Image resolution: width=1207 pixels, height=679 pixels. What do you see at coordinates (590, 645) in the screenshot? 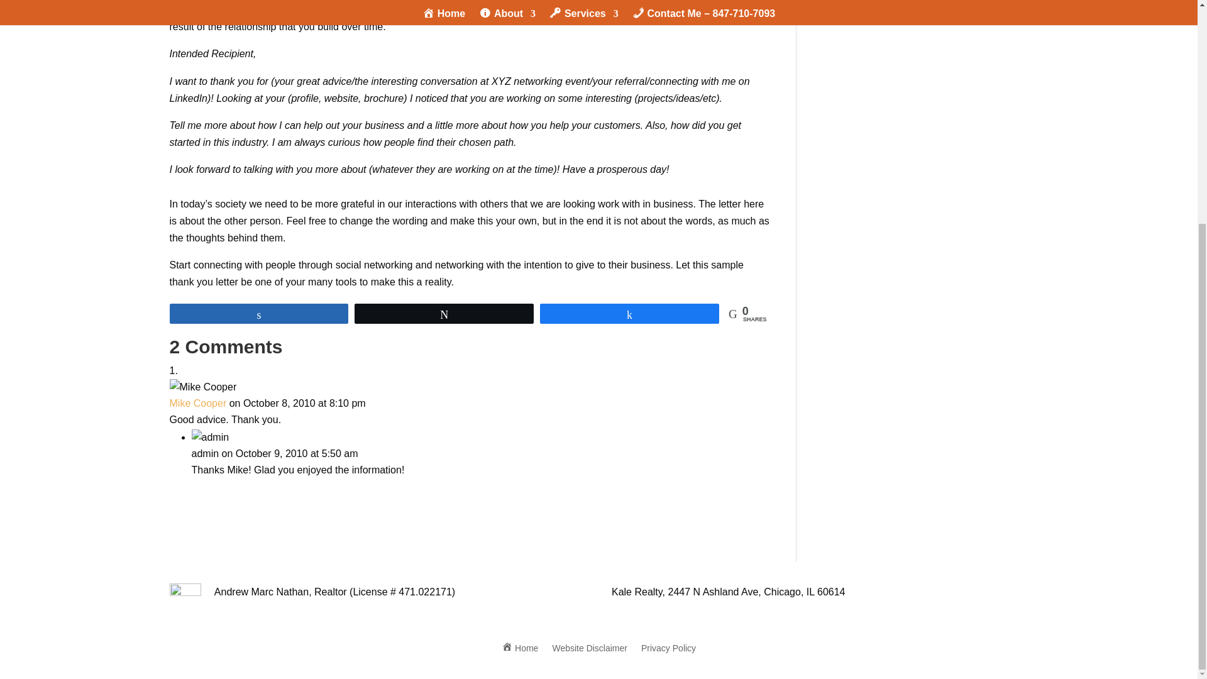
I see `Website Disclaimer` at bounding box center [590, 645].